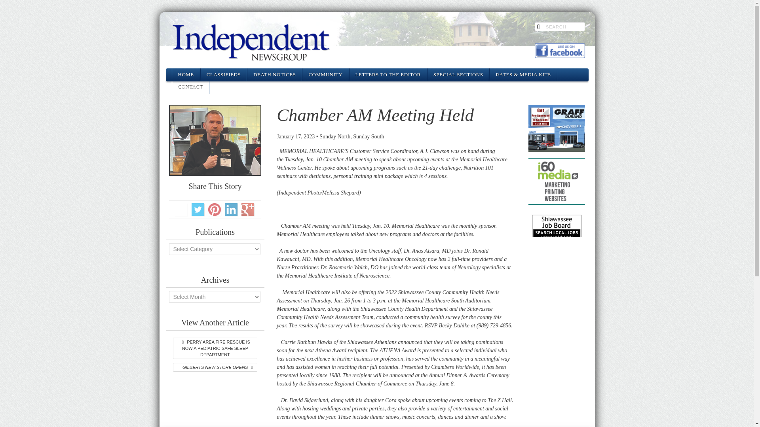 Image resolution: width=760 pixels, height=427 pixels. What do you see at coordinates (185, 74) in the screenshot?
I see `HOME` at bounding box center [185, 74].